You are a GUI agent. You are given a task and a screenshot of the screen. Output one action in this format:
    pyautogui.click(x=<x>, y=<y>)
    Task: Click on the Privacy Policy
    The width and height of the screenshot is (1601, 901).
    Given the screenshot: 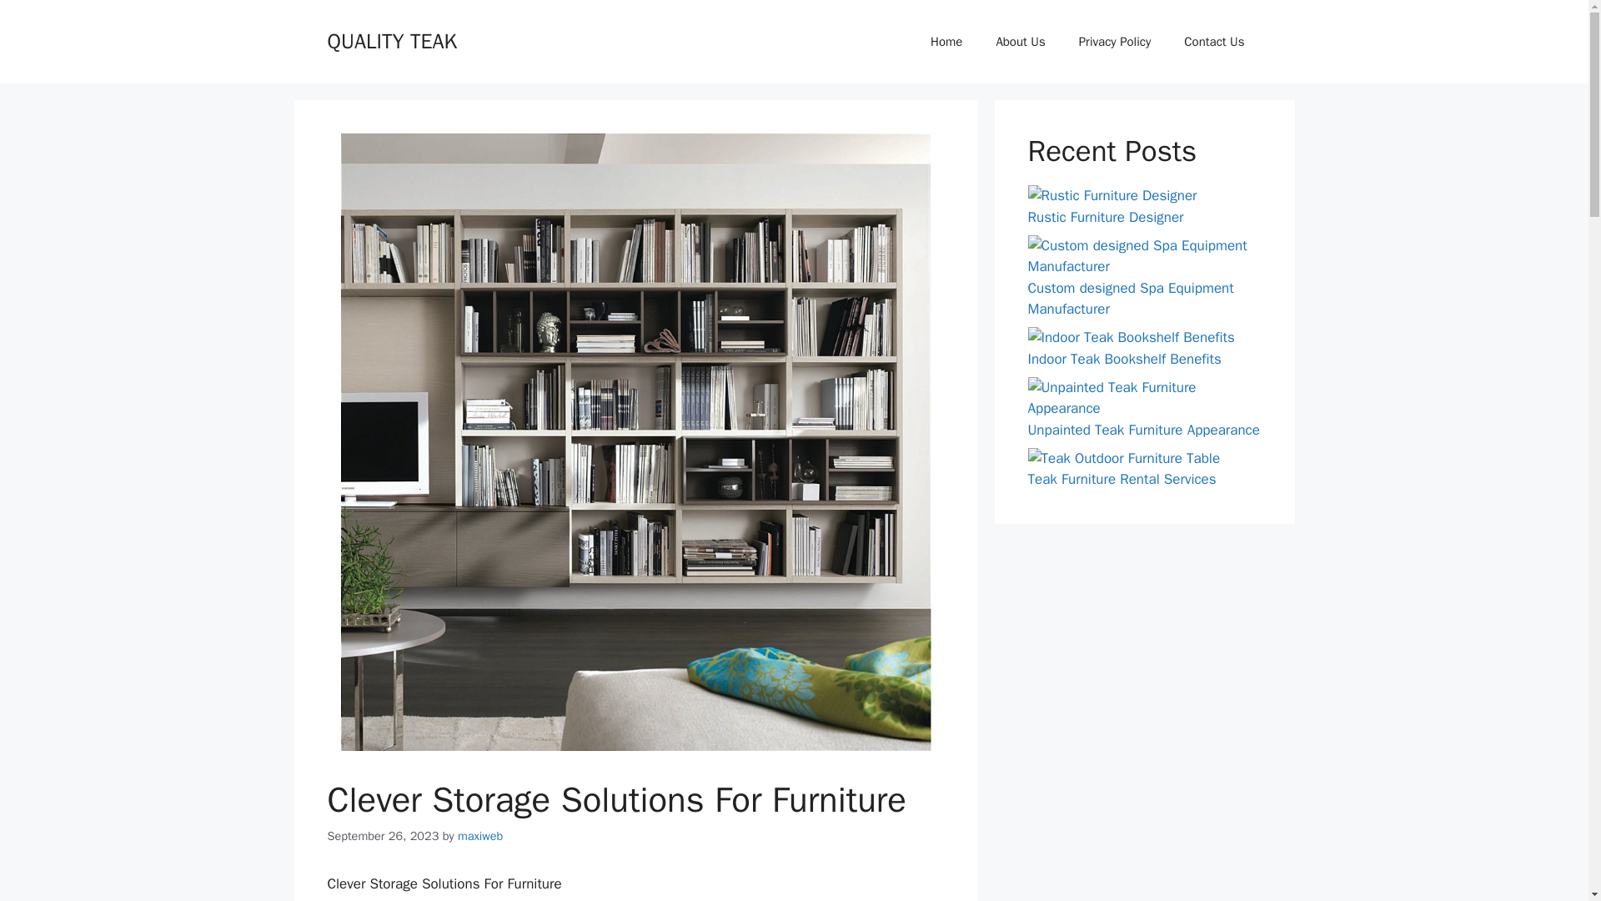 What is the action you would take?
    pyautogui.click(x=1116, y=42)
    